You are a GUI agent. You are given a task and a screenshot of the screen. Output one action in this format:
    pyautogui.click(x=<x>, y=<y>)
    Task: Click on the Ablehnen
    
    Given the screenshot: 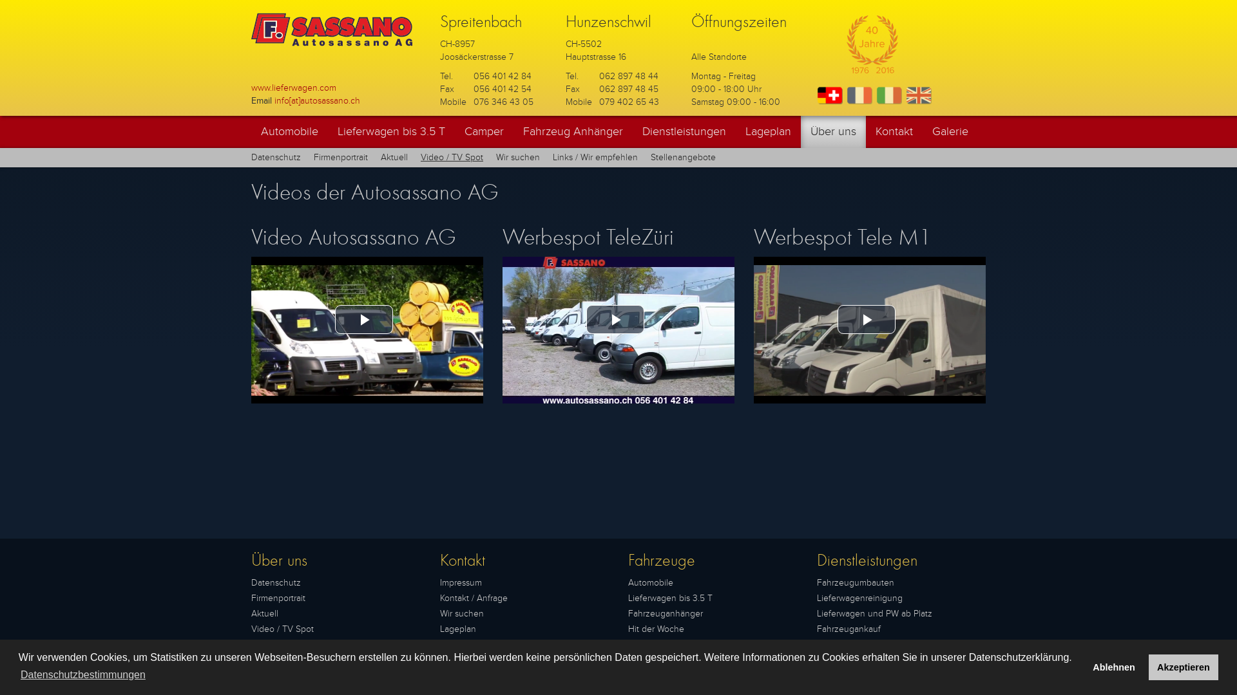 What is the action you would take?
    pyautogui.click(x=1115, y=667)
    